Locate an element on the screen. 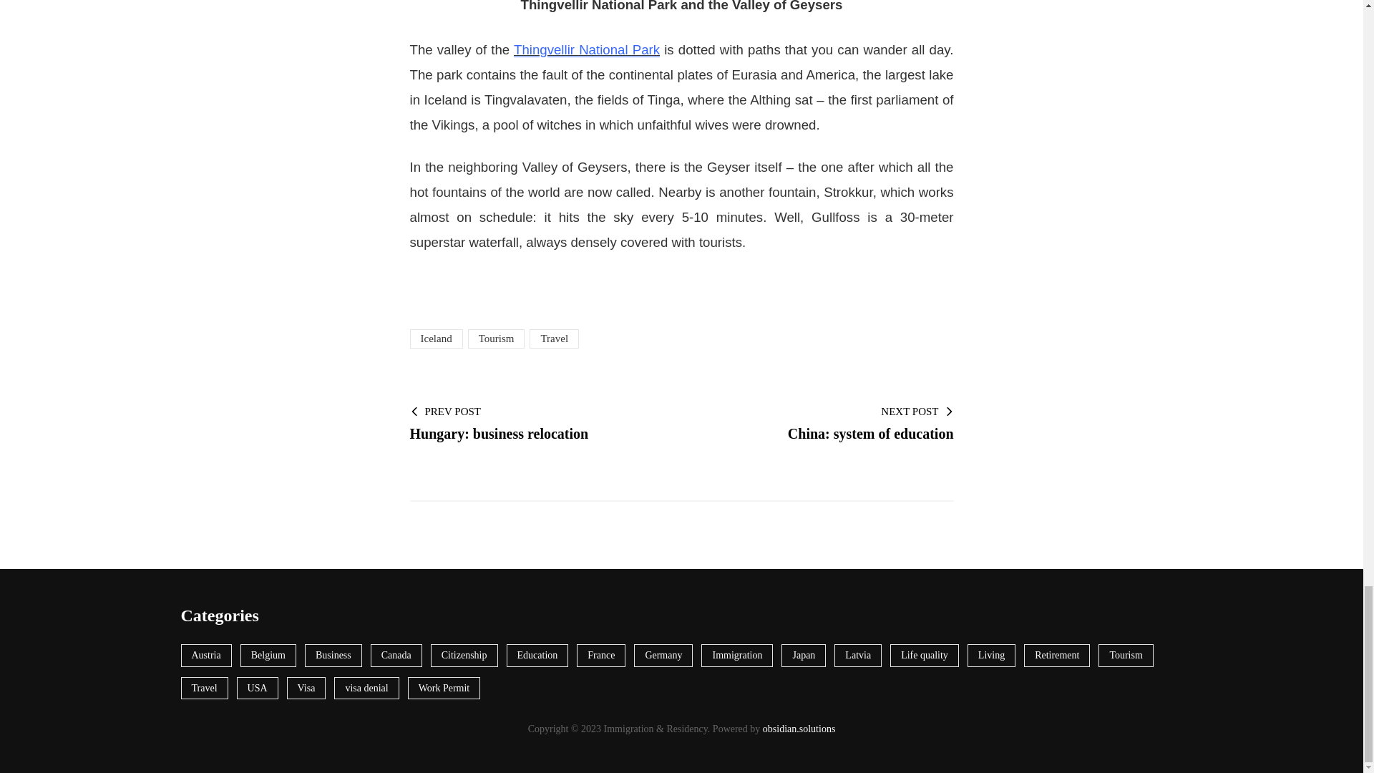 The width and height of the screenshot is (1374, 773). Germany is located at coordinates (587, 49).